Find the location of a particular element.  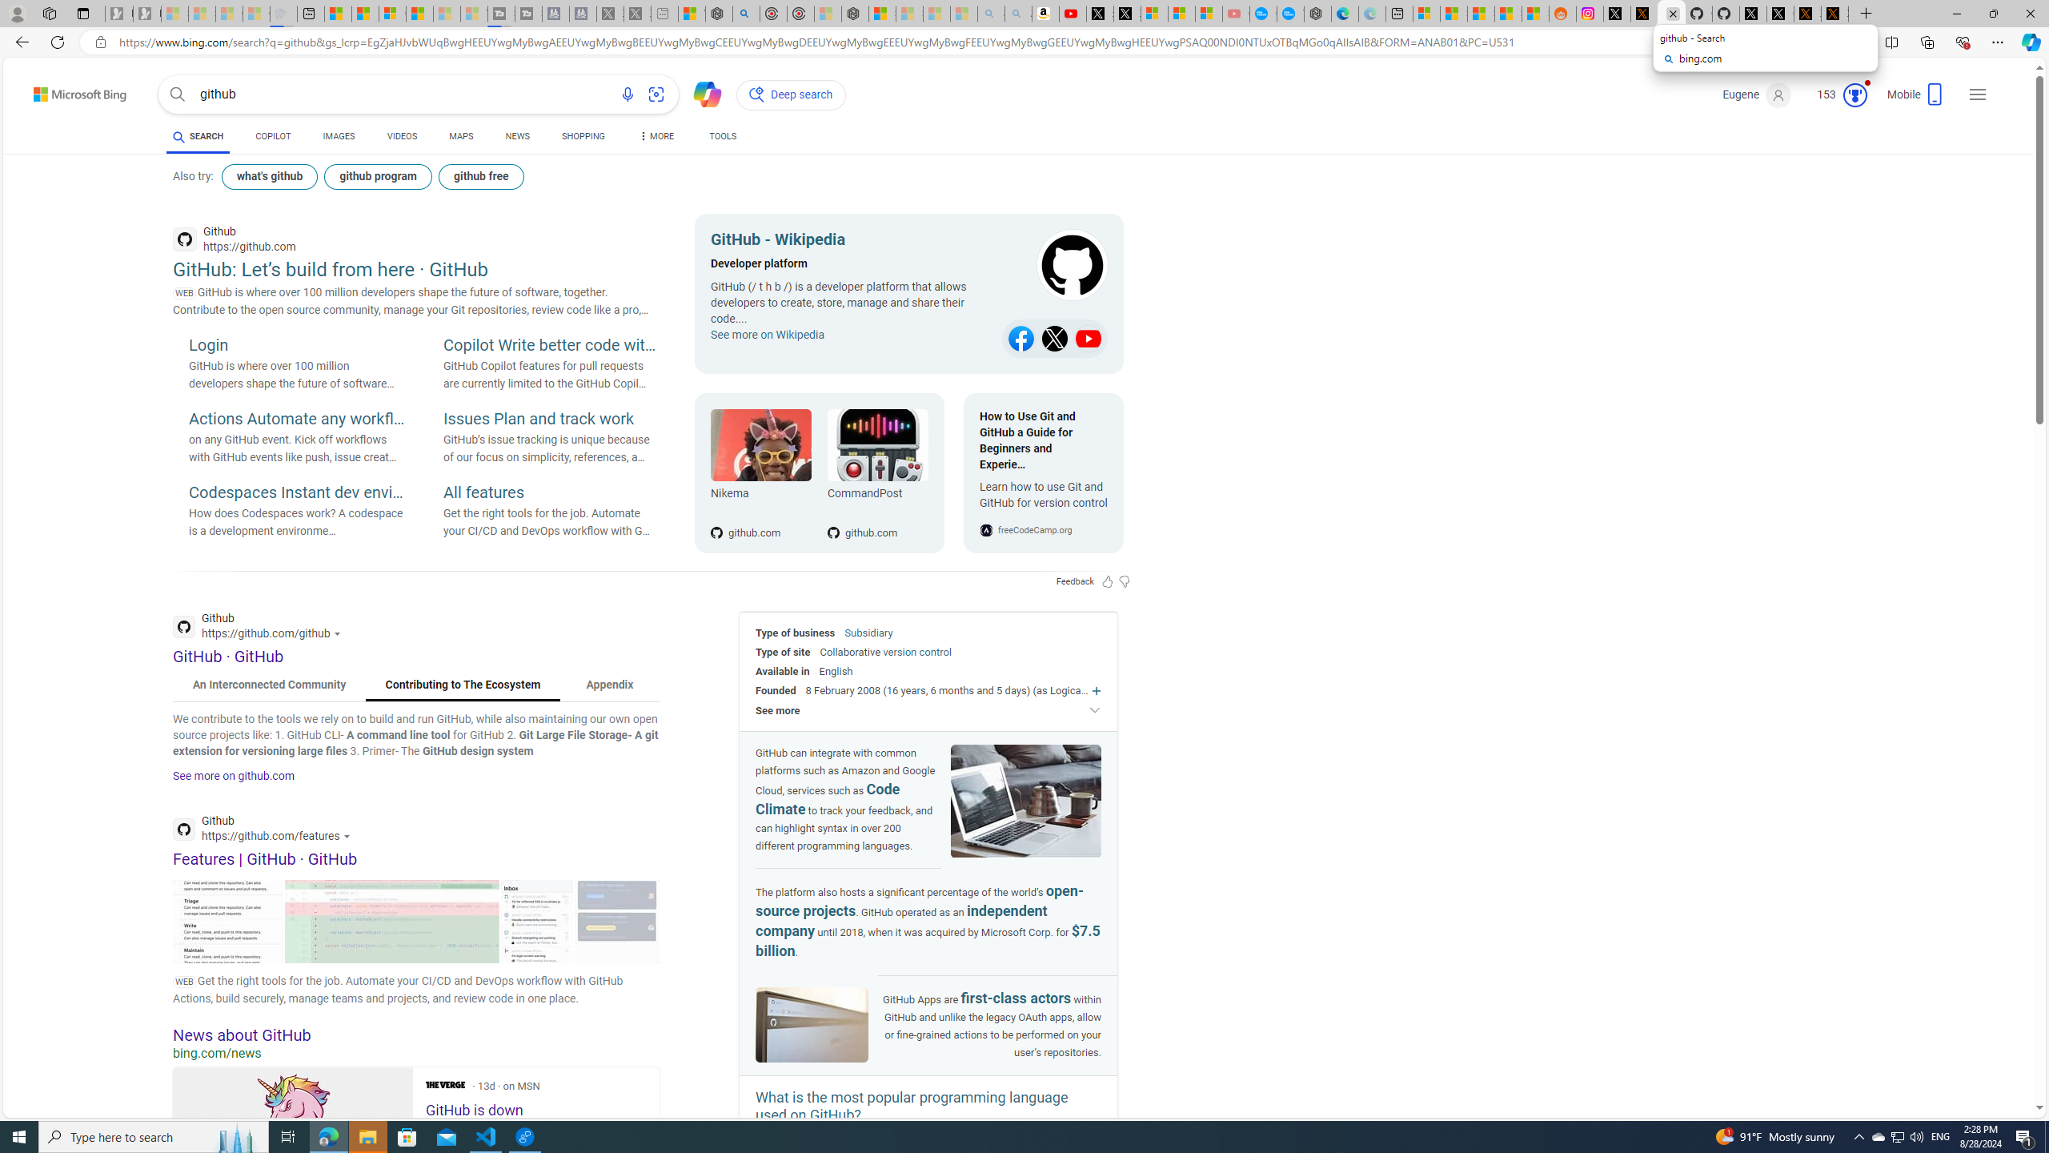

Day 1: Arriving in Yemen (surreal to be here) - YouTube is located at coordinates (1073, 14).